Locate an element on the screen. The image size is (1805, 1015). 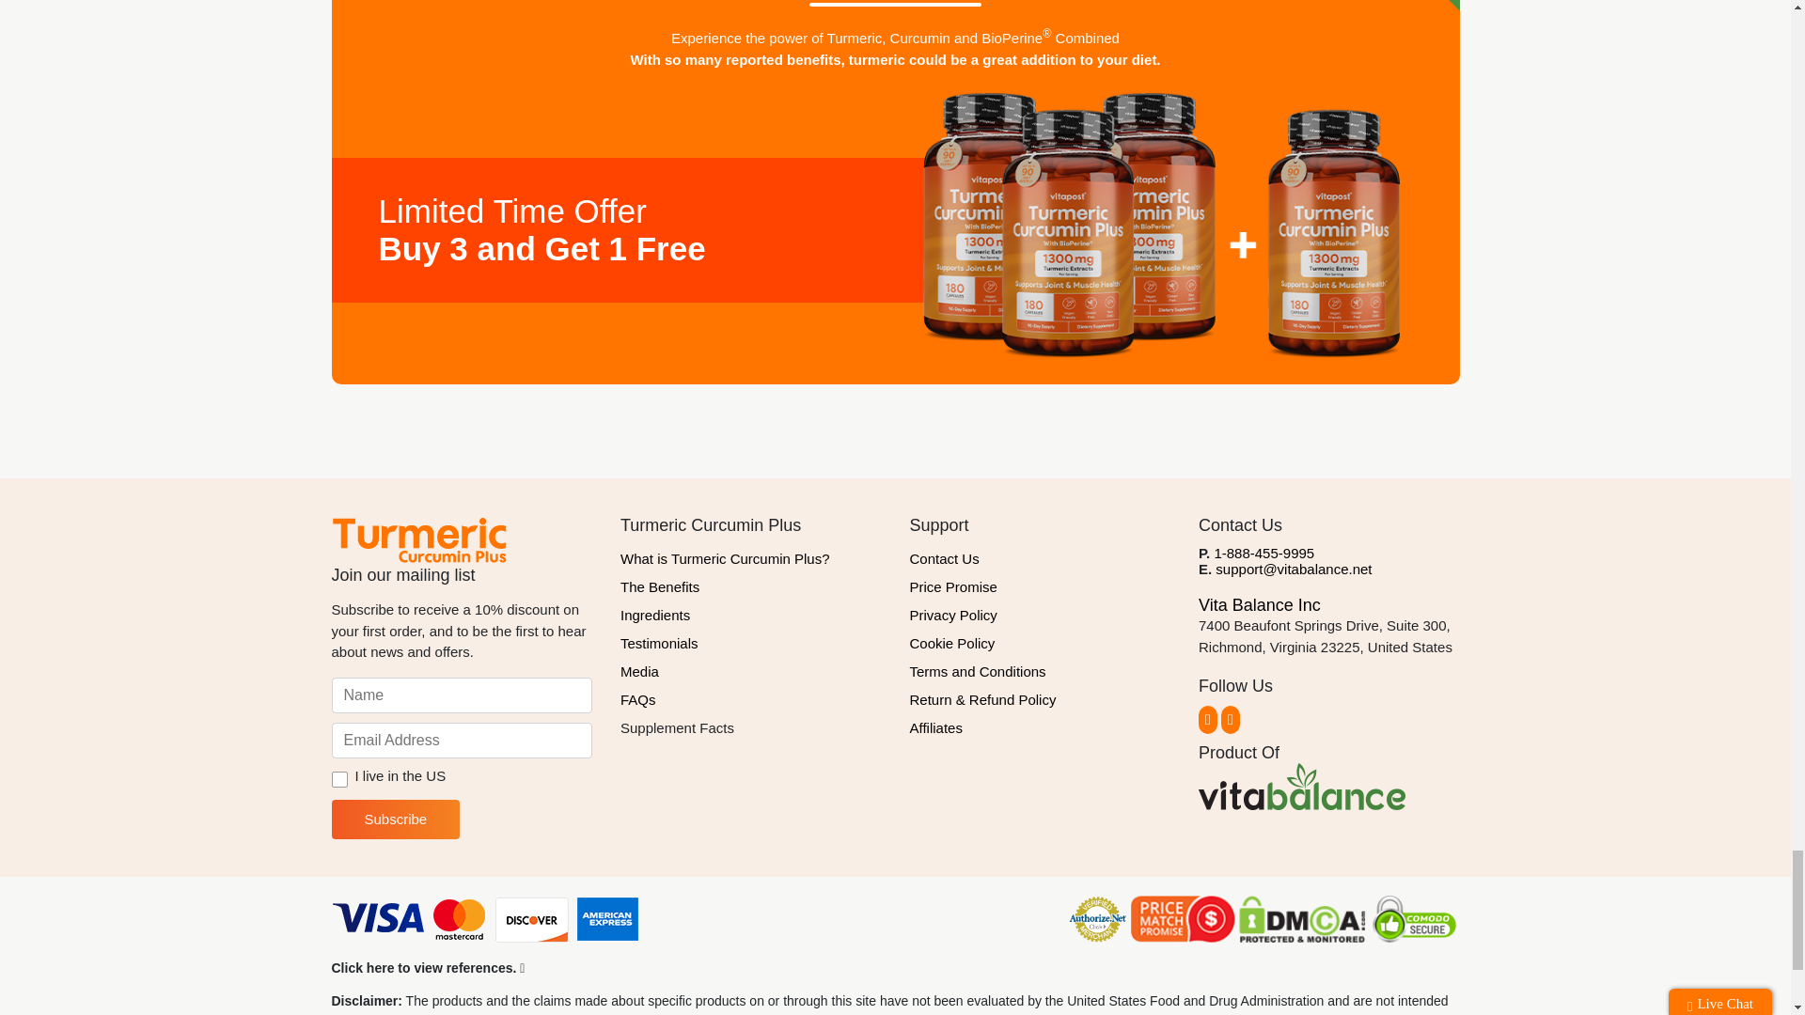
DMCA.com Protection Status is located at coordinates (1301, 919).